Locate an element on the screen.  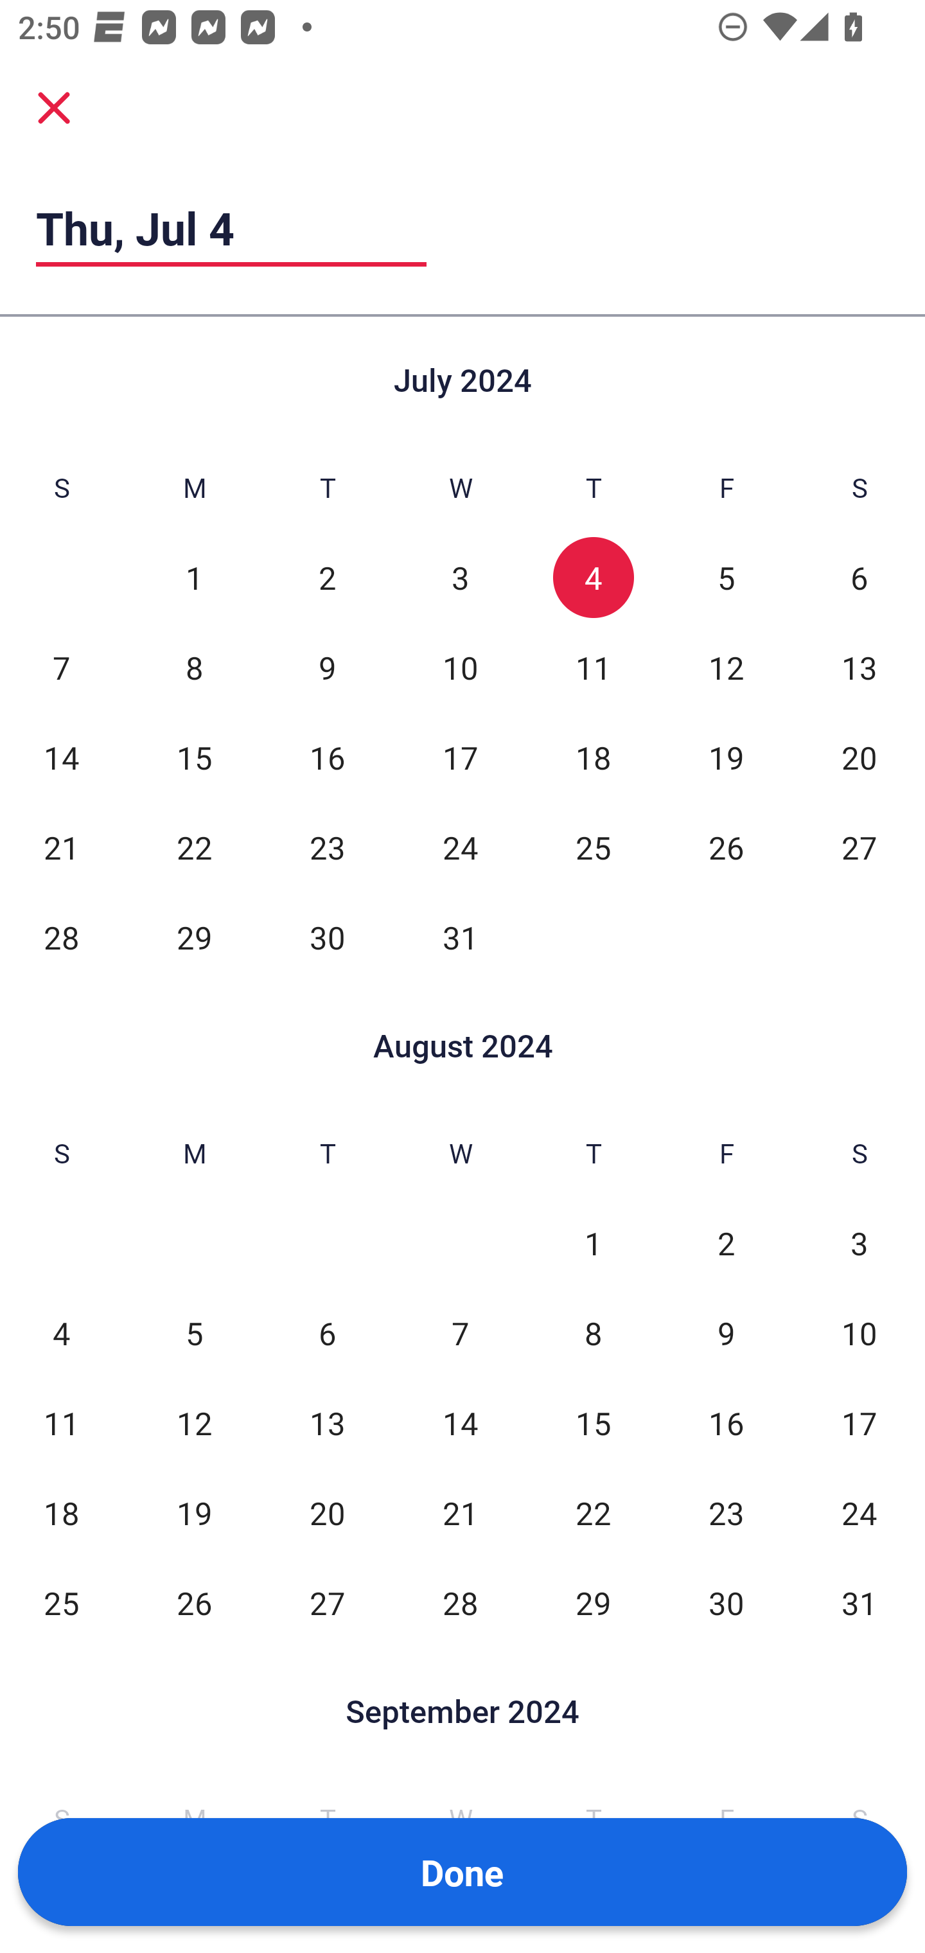
6 Tue, Aug 6, Not Selected is located at coordinates (328, 1334).